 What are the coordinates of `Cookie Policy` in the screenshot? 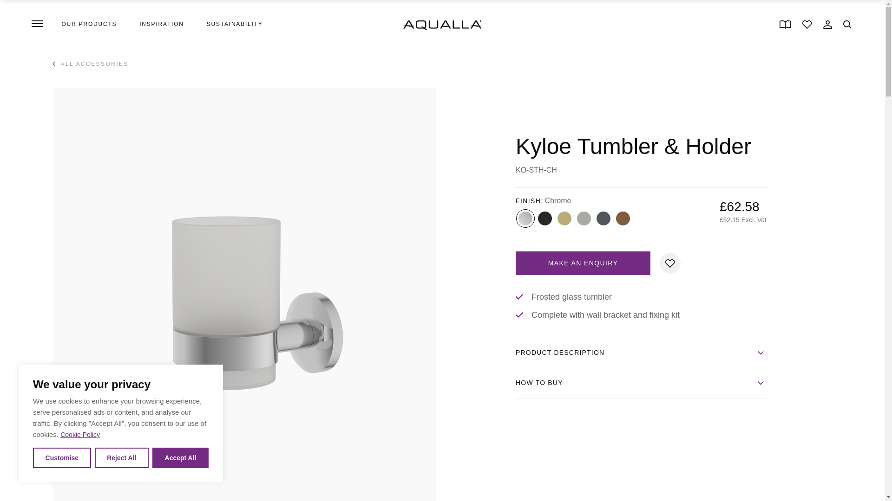 It's located at (80, 434).